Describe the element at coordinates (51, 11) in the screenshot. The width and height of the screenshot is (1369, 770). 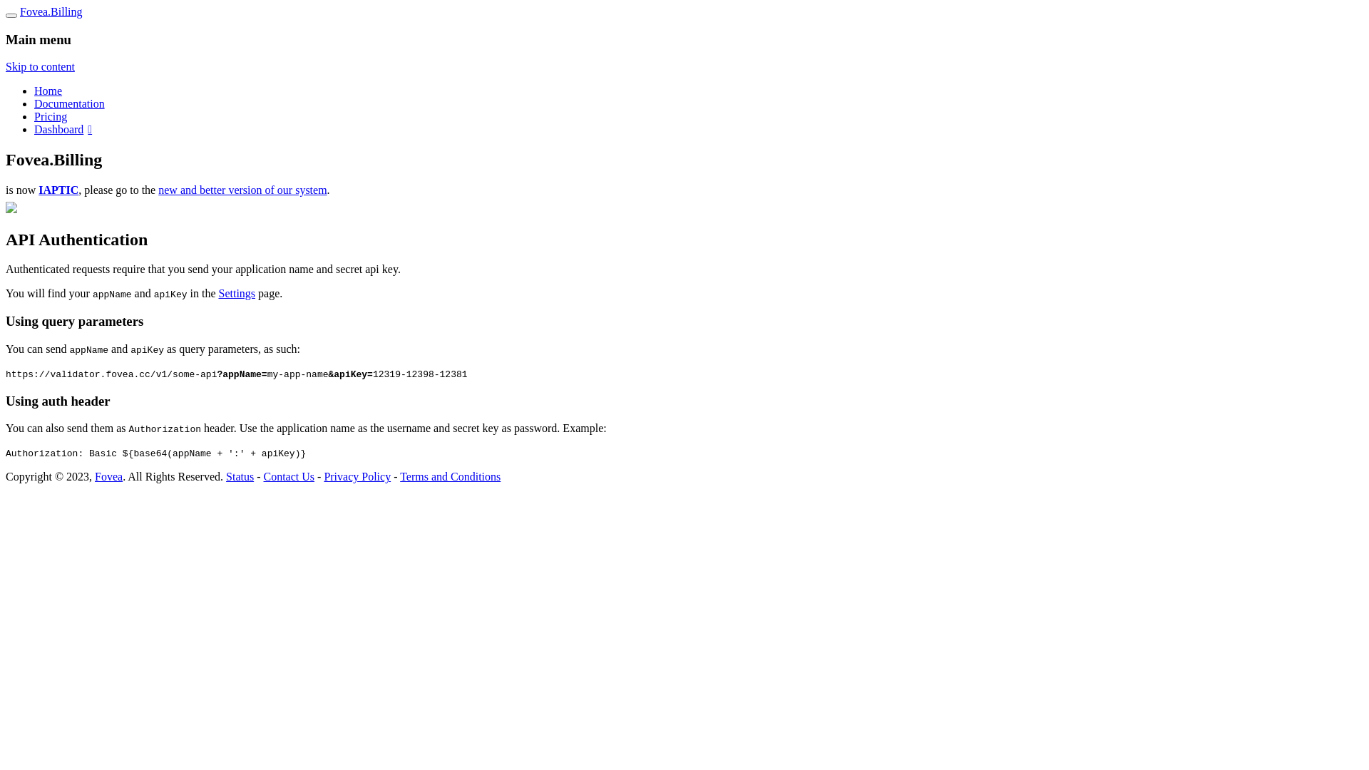
I see `Fovea.Billing` at that location.